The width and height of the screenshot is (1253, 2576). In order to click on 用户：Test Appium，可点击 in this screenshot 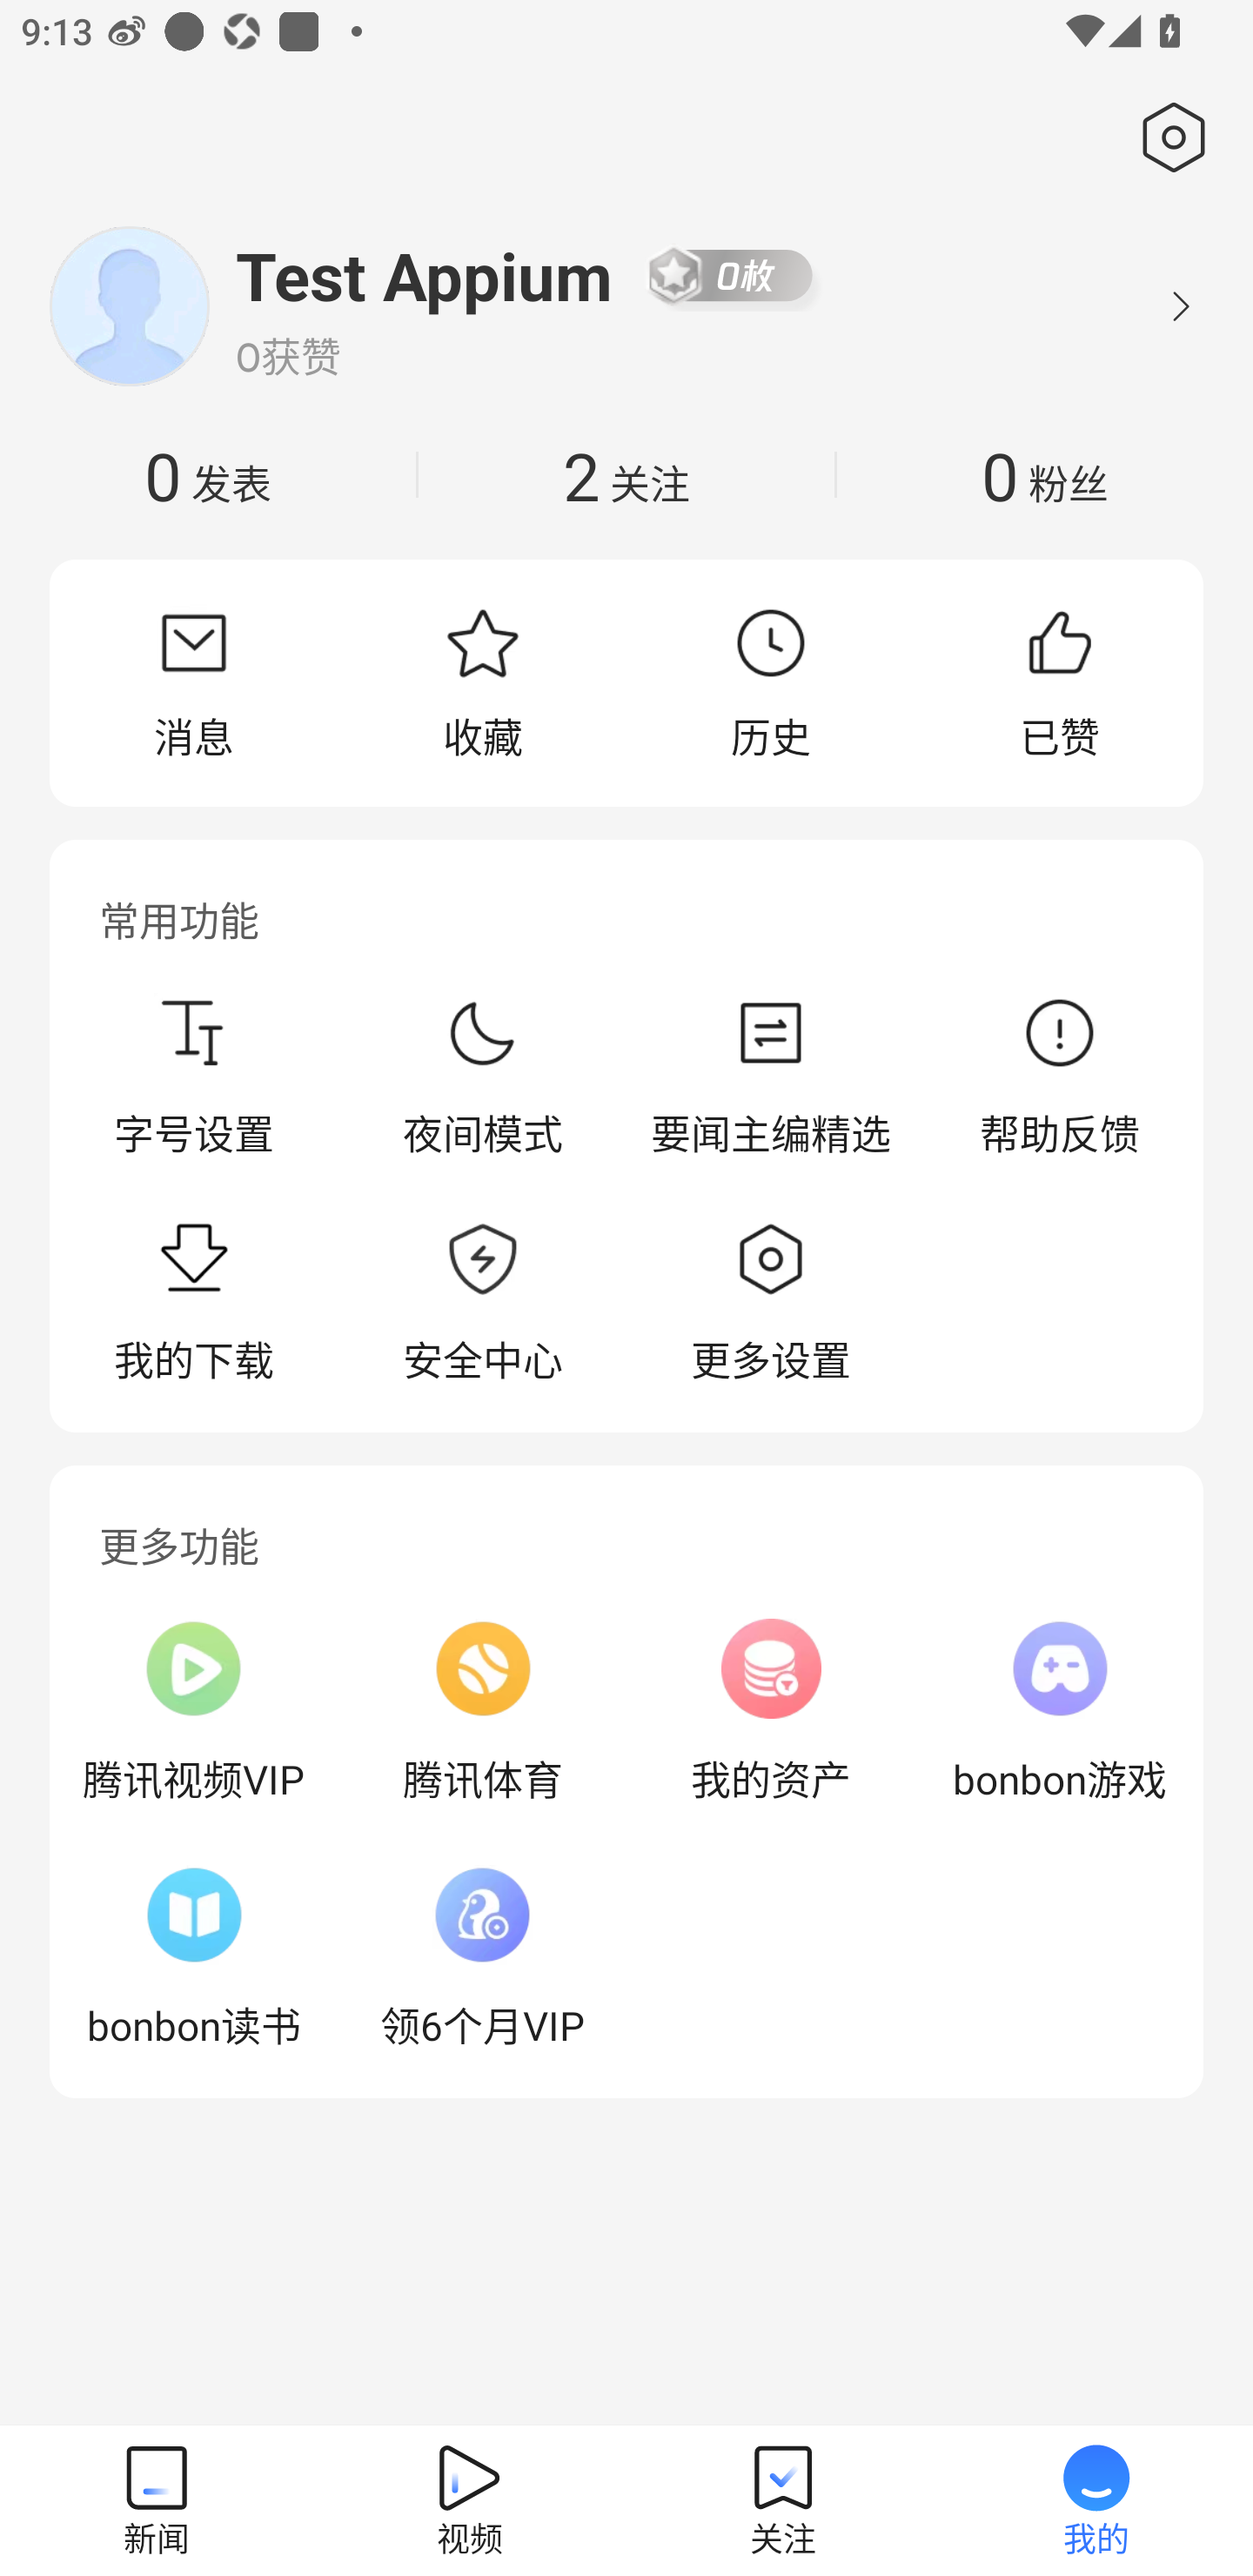, I will do `click(425, 275)`.